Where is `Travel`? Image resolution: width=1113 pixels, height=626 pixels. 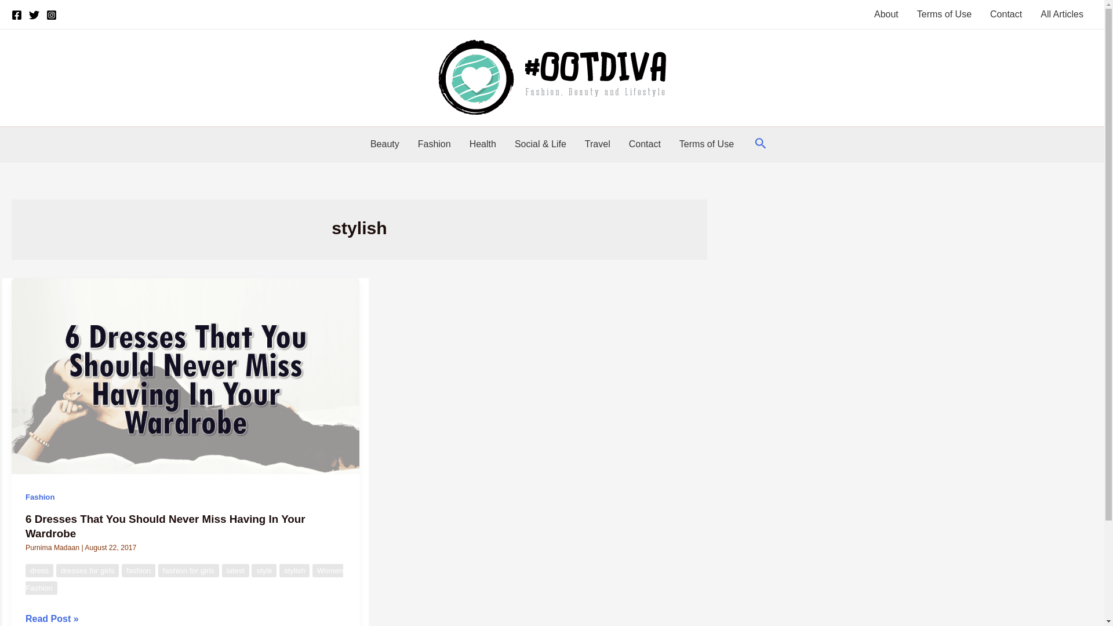 Travel is located at coordinates (597, 144).